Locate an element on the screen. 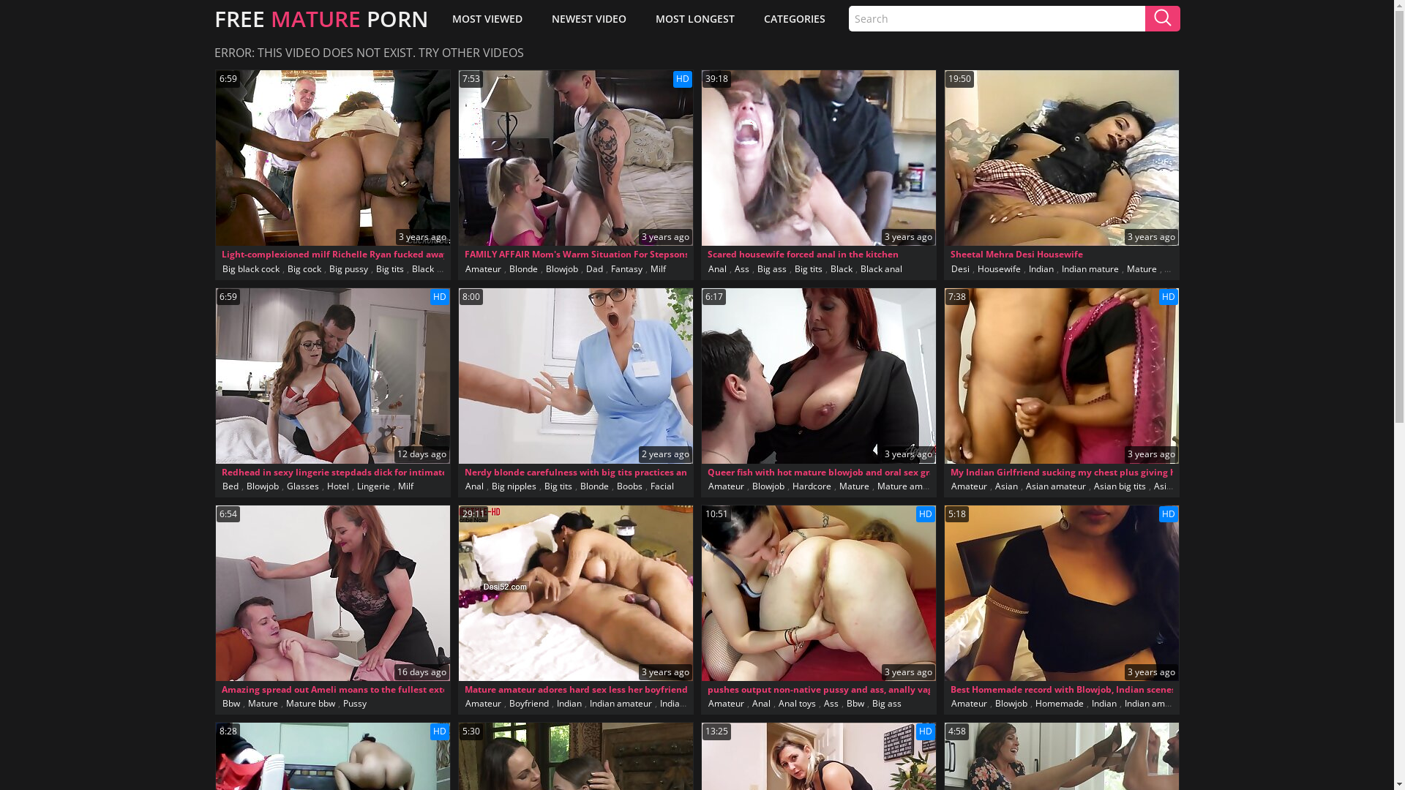 This screenshot has height=790, width=1405. MOST LONGEST is located at coordinates (695, 18).